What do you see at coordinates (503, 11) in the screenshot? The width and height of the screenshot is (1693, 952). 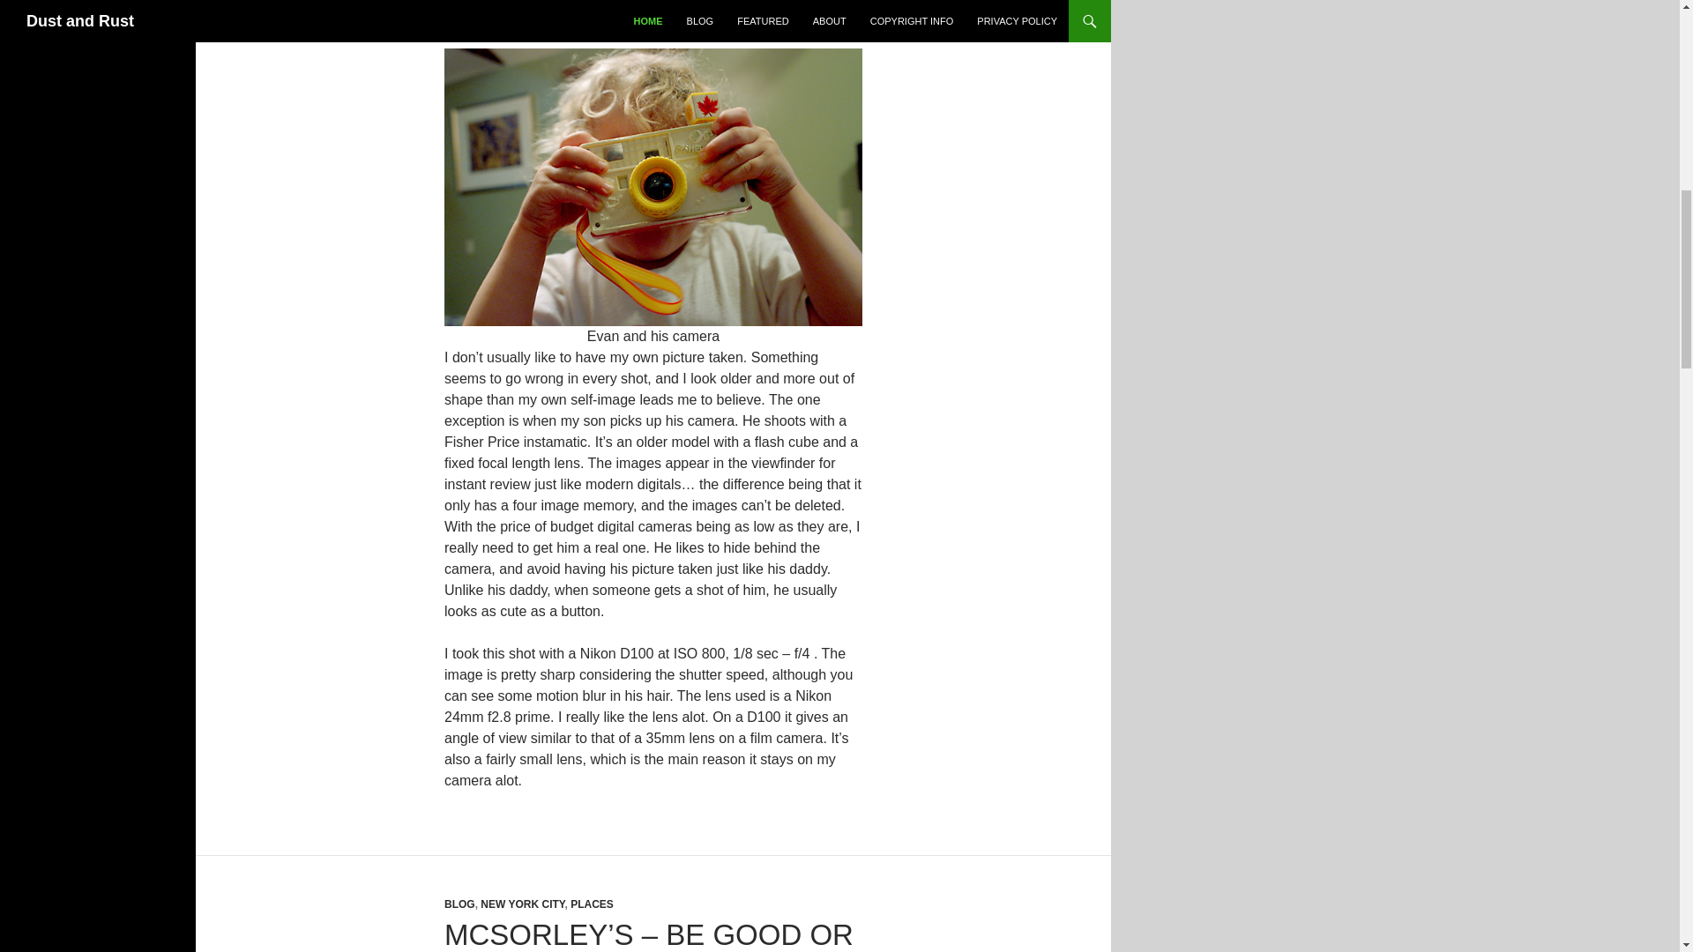 I see `NOVEMBER 29, 2005` at bounding box center [503, 11].